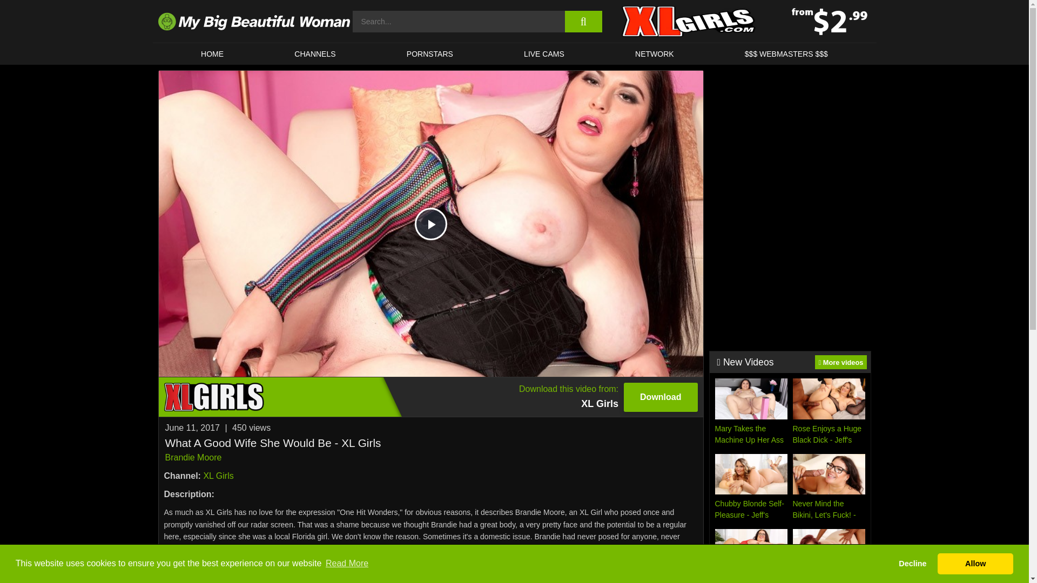  What do you see at coordinates (193, 458) in the screenshot?
I see `Brandie Moore` at bounding box center [193, 458].